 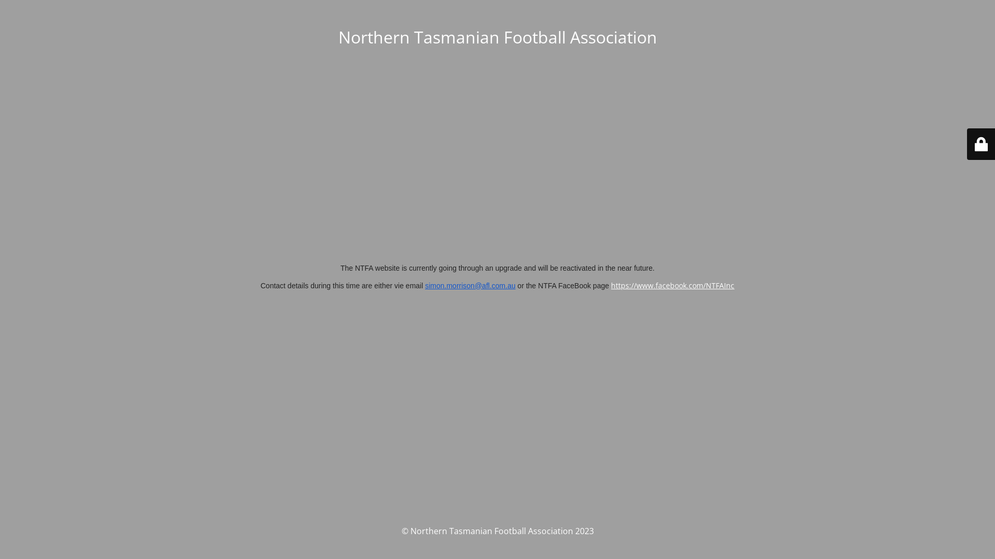 What do you see at coordinates (470, 286) in the screenshot?
I see `simon.morrison@afl.com.au` at bounding box center [470, 286].